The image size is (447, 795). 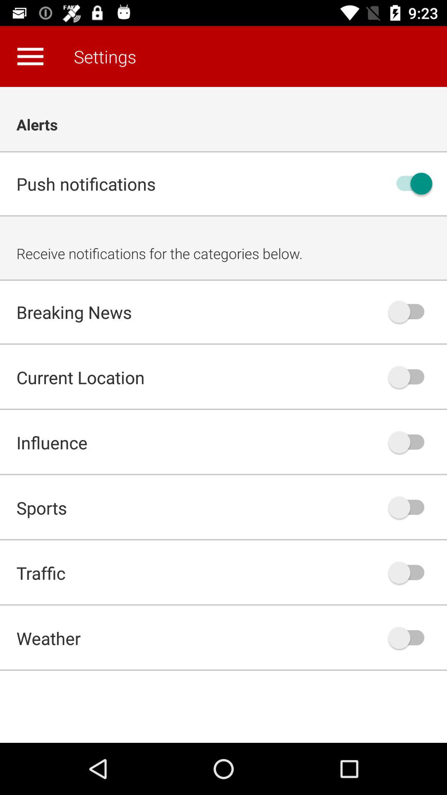 What do you see at coordinates (410, 638) in the screenshot?
I see `toggle weather notification option` at bounding box center [410, 638].